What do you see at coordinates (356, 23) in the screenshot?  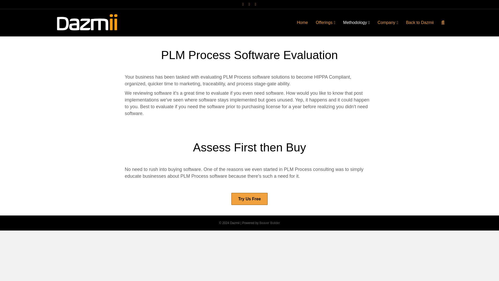 I see `Methodology` at bounding box center [356, 23].